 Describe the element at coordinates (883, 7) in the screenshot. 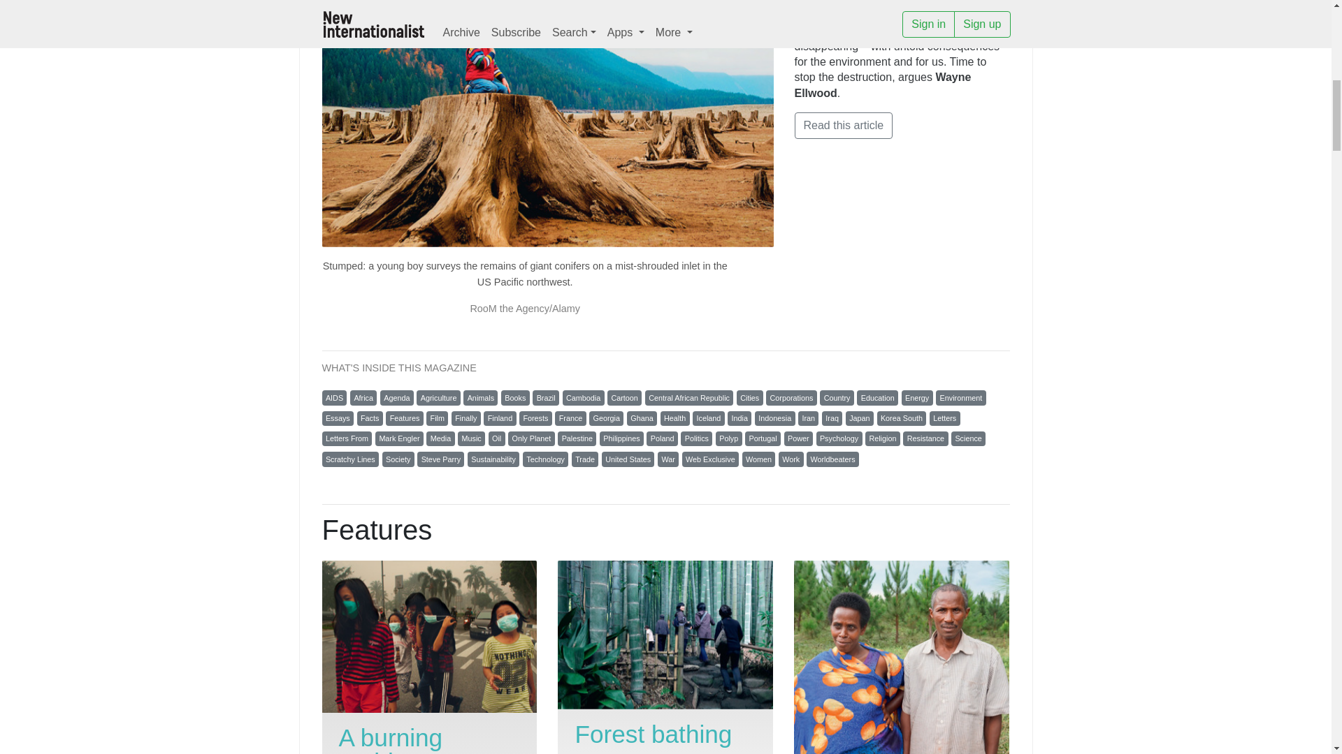

I see `Tweet about this article` at that location.